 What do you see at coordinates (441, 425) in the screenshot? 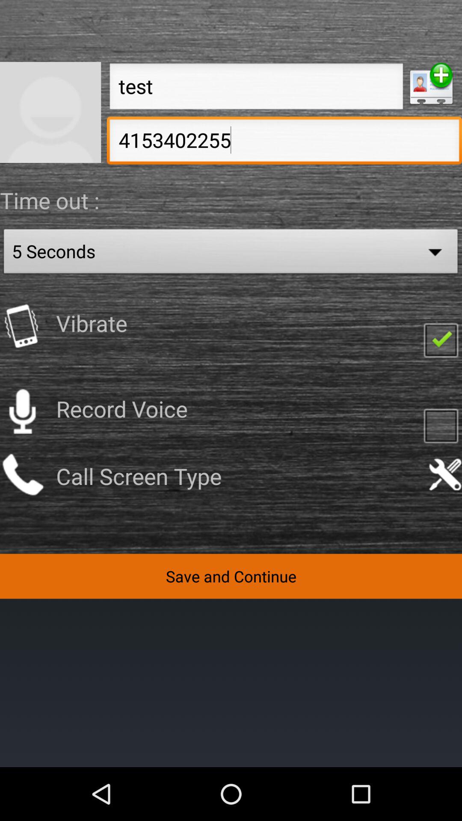
I see `check here if you would like to record your voice` at bounding box center [441, 425].